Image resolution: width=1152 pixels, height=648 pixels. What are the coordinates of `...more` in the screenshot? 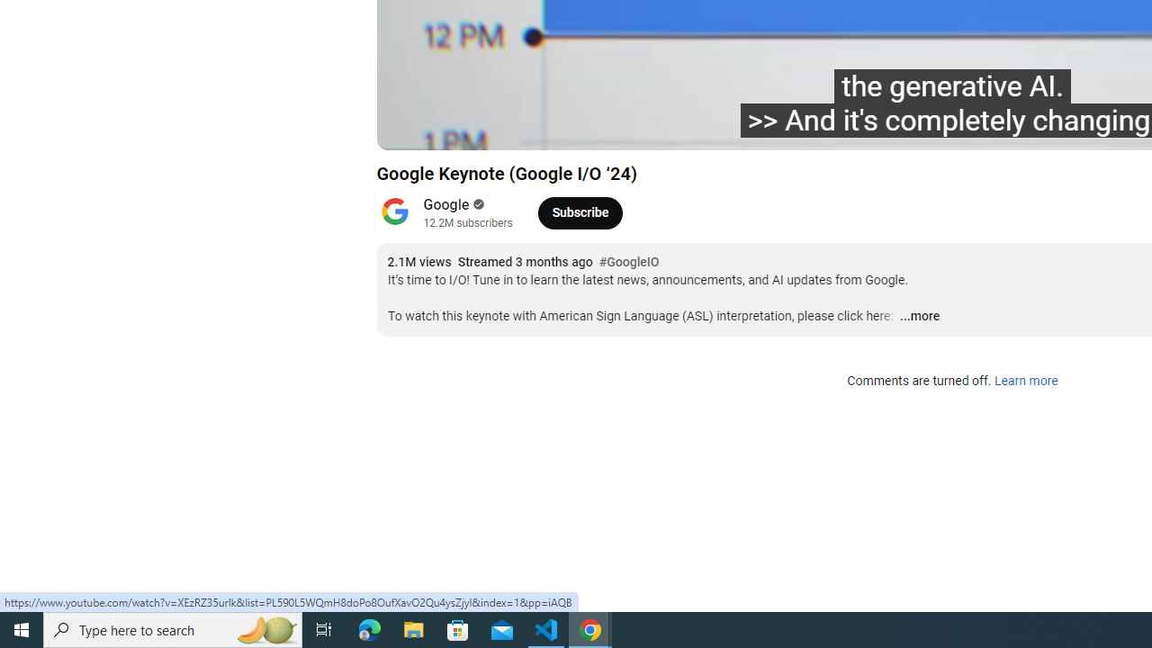 It's located at (919, 317).